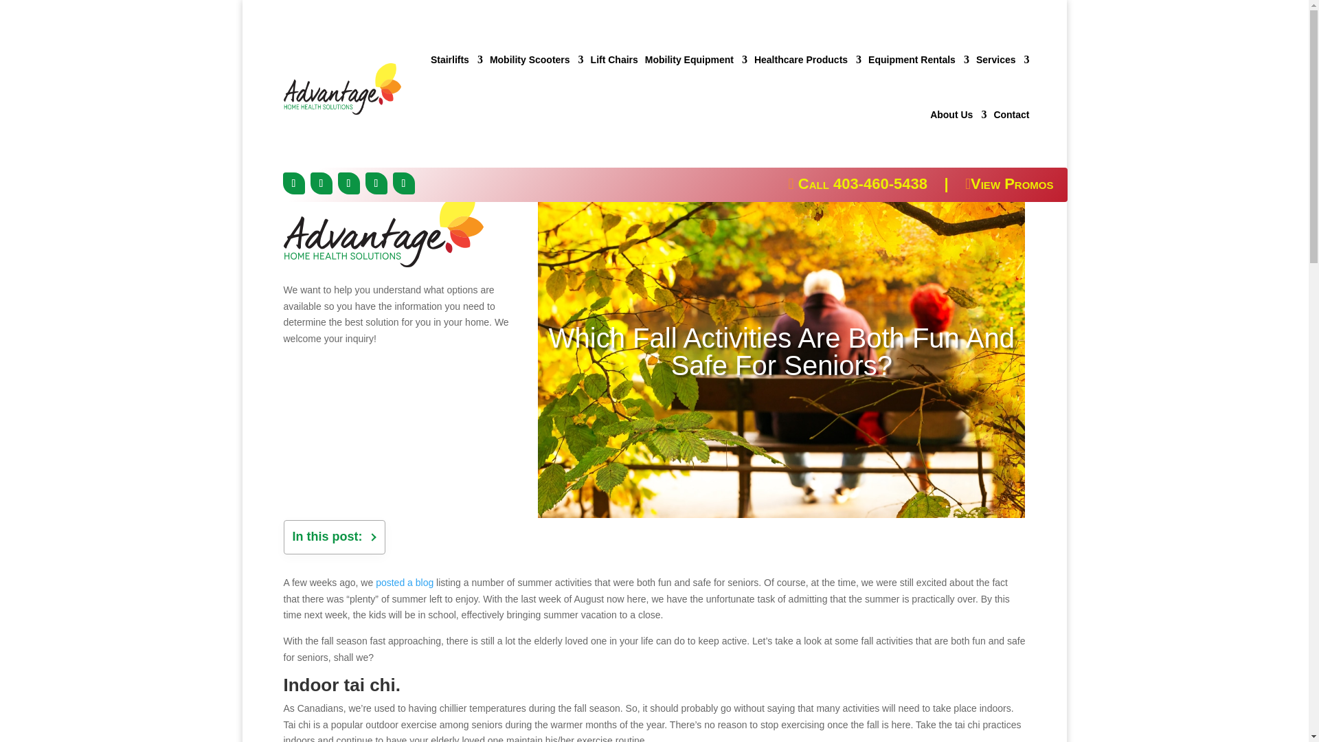  I want to click on Follow on Facebook, so click(294, 183).